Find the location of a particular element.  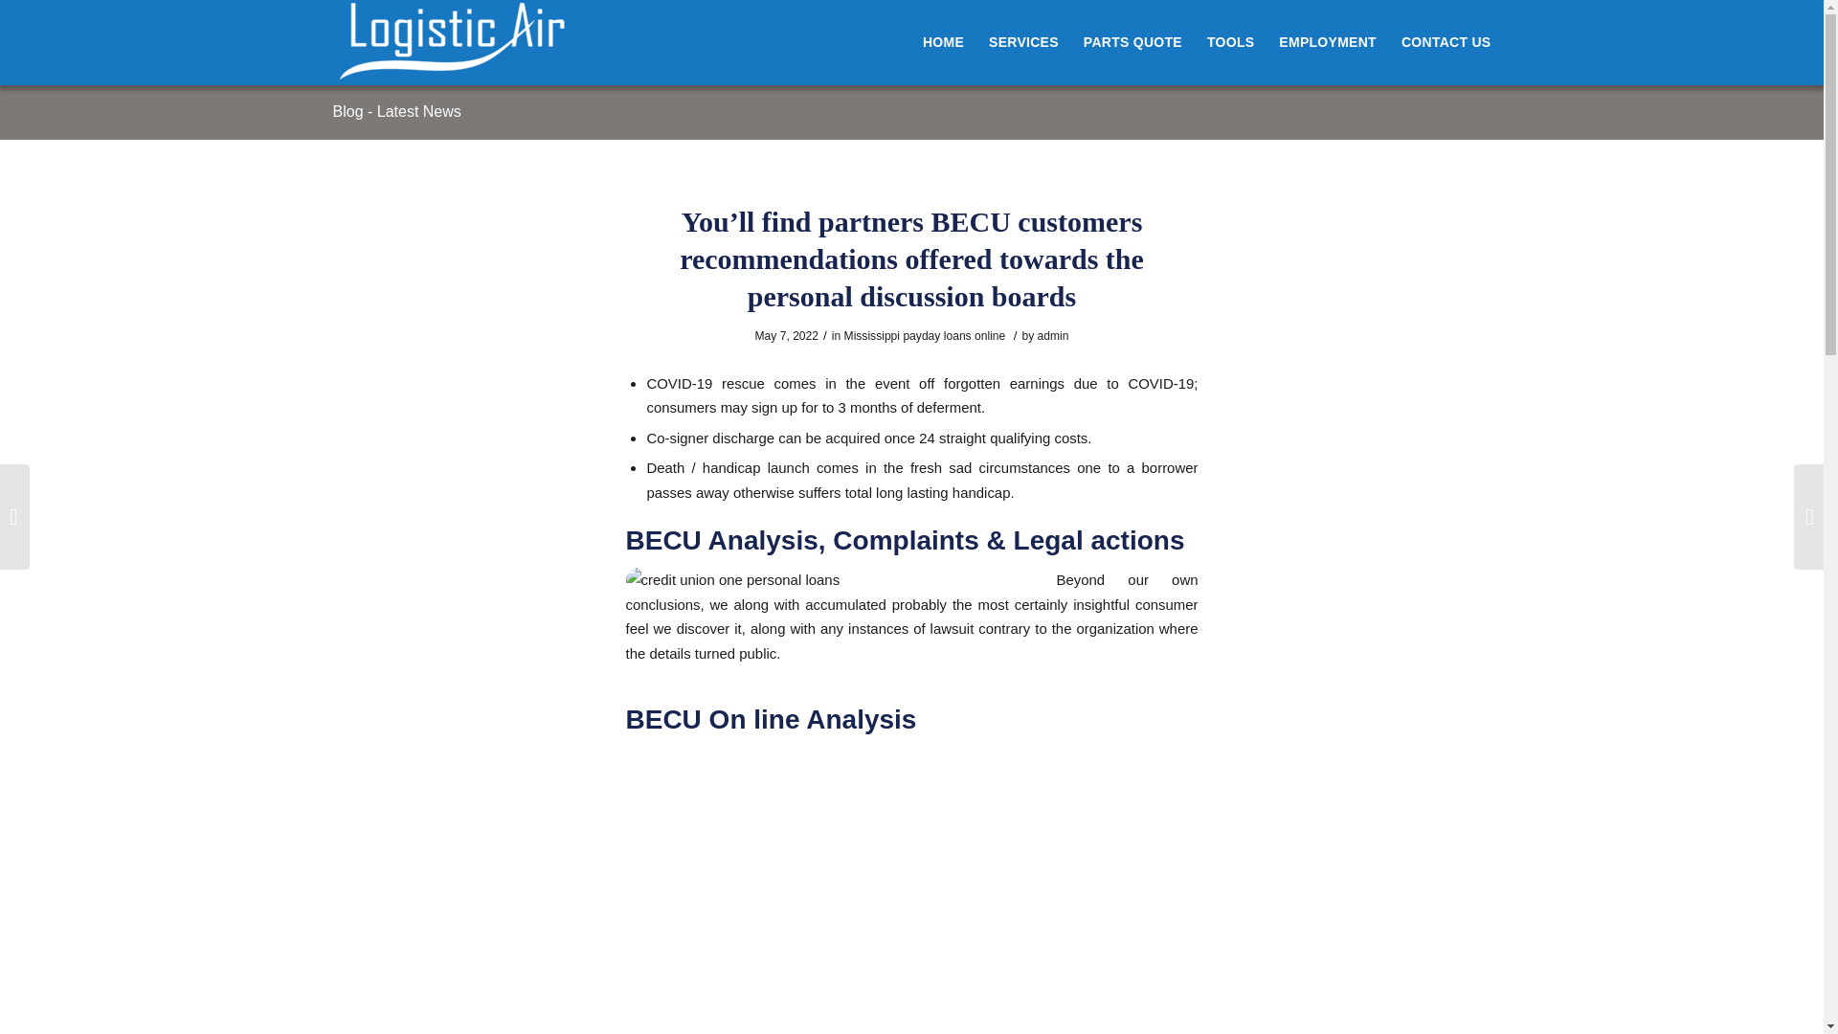

Blog - Latest News is located at coordinates (396, 111).